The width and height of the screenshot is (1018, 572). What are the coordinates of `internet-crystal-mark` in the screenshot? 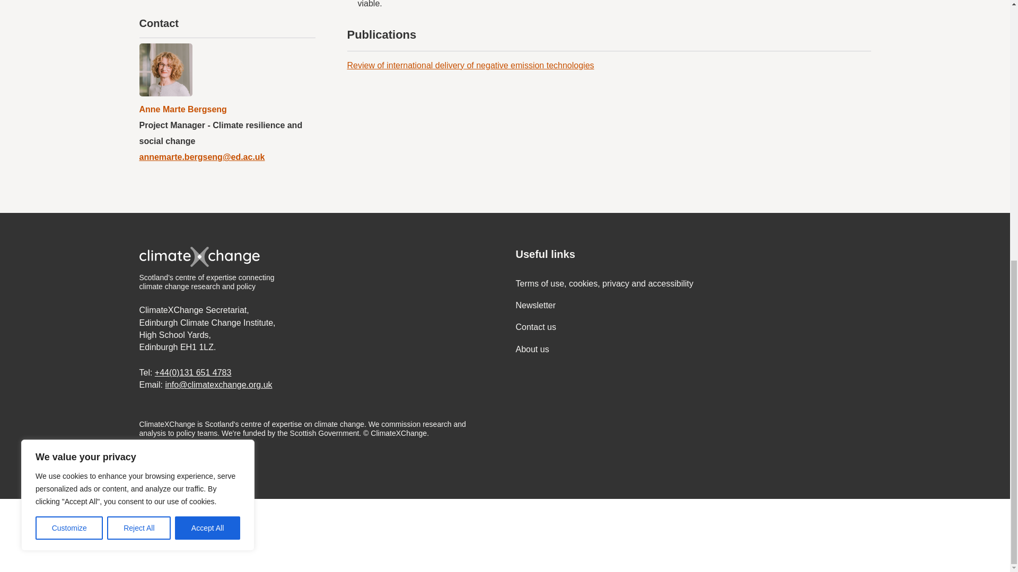 It's located at (292, 535).